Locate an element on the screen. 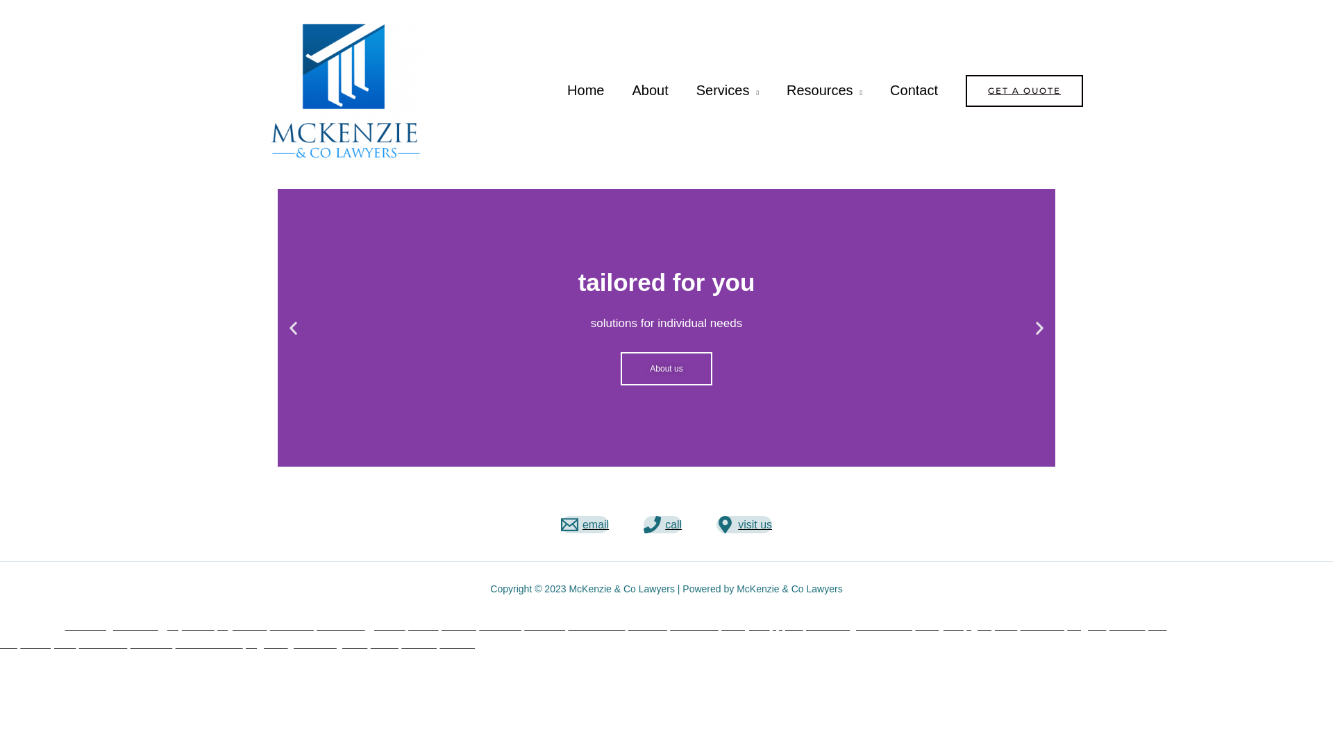 Image resolution: width=1333 pixels, height=750 pixels. bos88 is located at coordinates (424, 625).